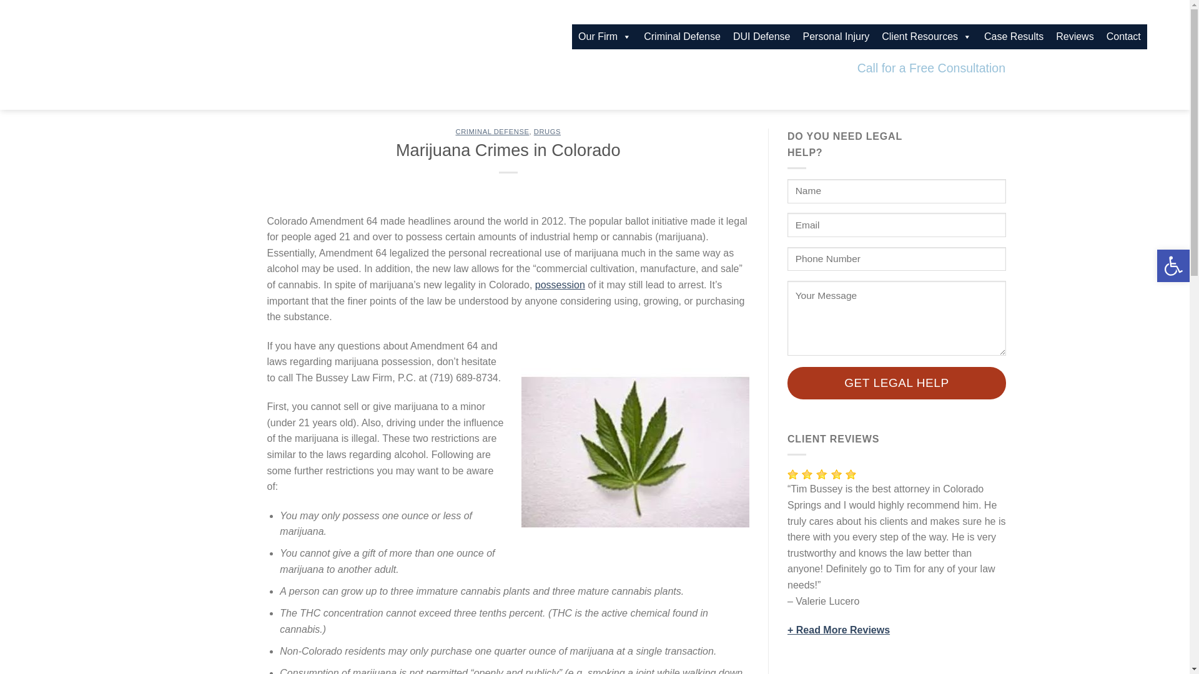  I want to click on DRUGS, so click(547, 132).